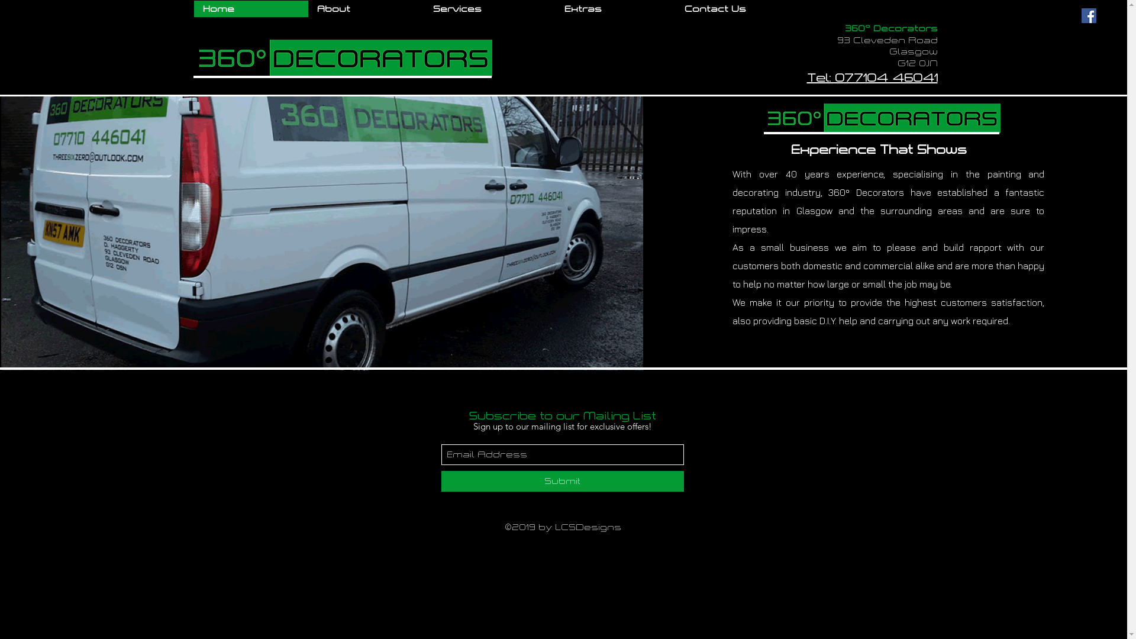  I want to click on Contact Us, so click(748, 9).